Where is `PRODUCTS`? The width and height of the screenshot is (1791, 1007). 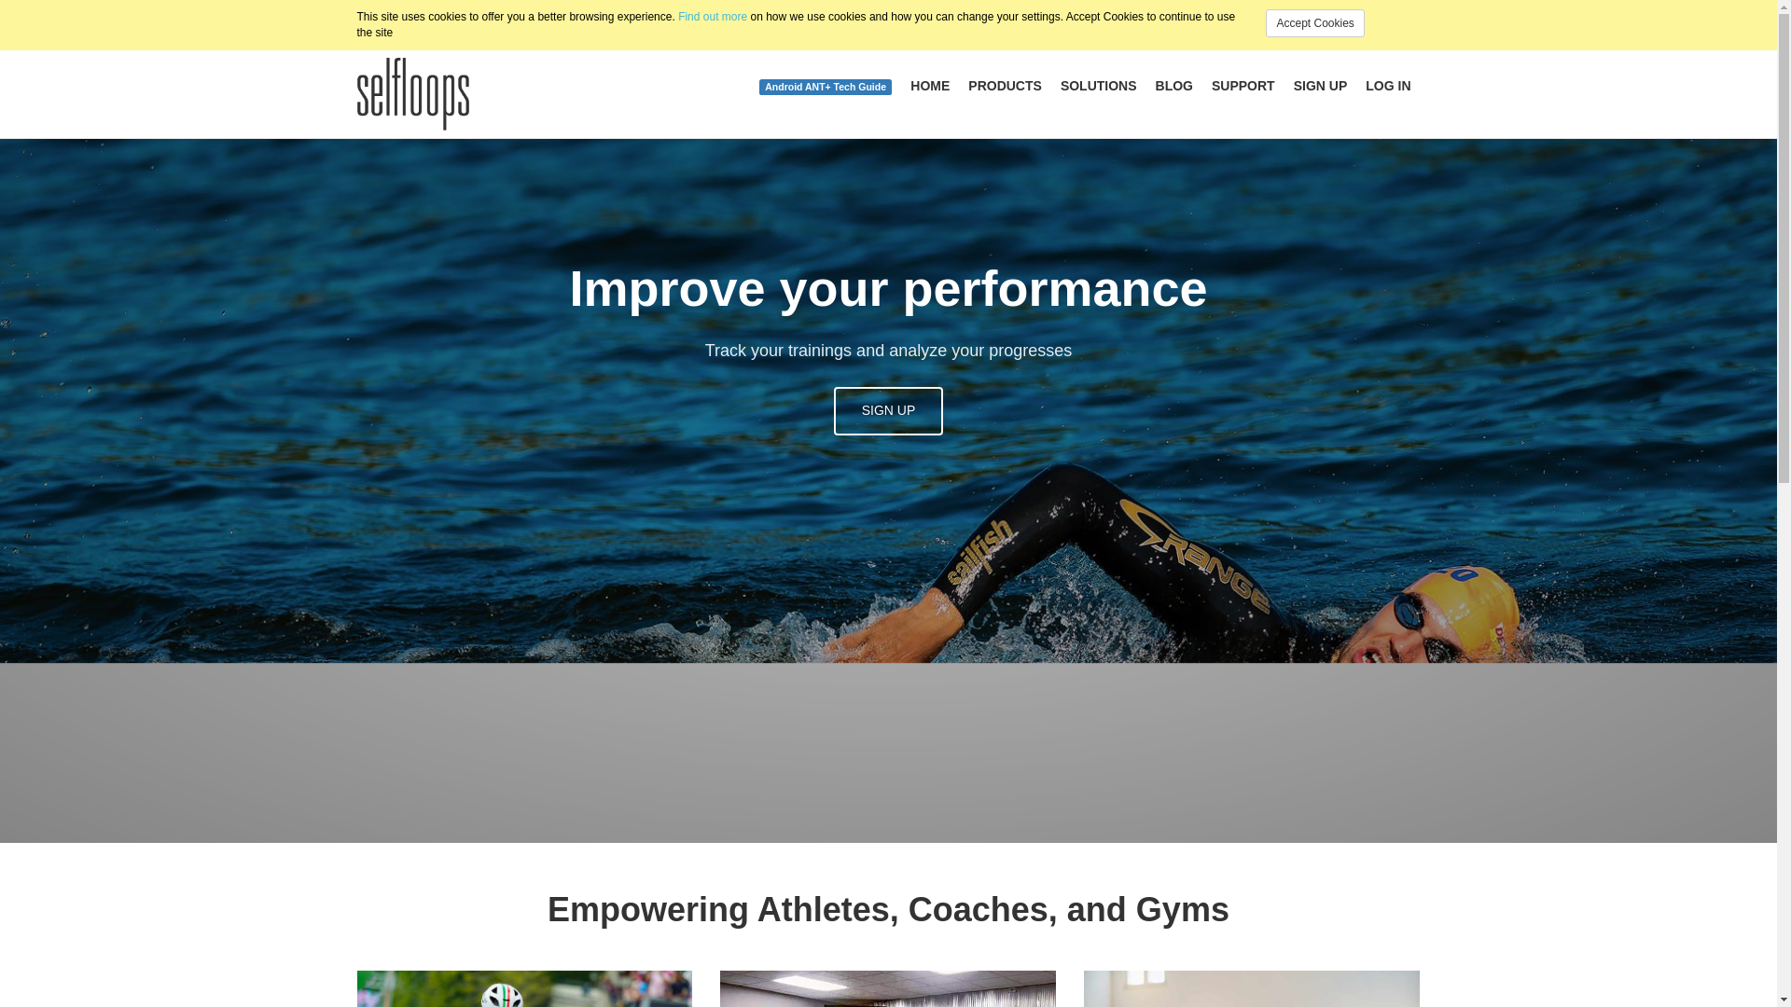 PRODUCTS is located at coordinates (1005, 87).